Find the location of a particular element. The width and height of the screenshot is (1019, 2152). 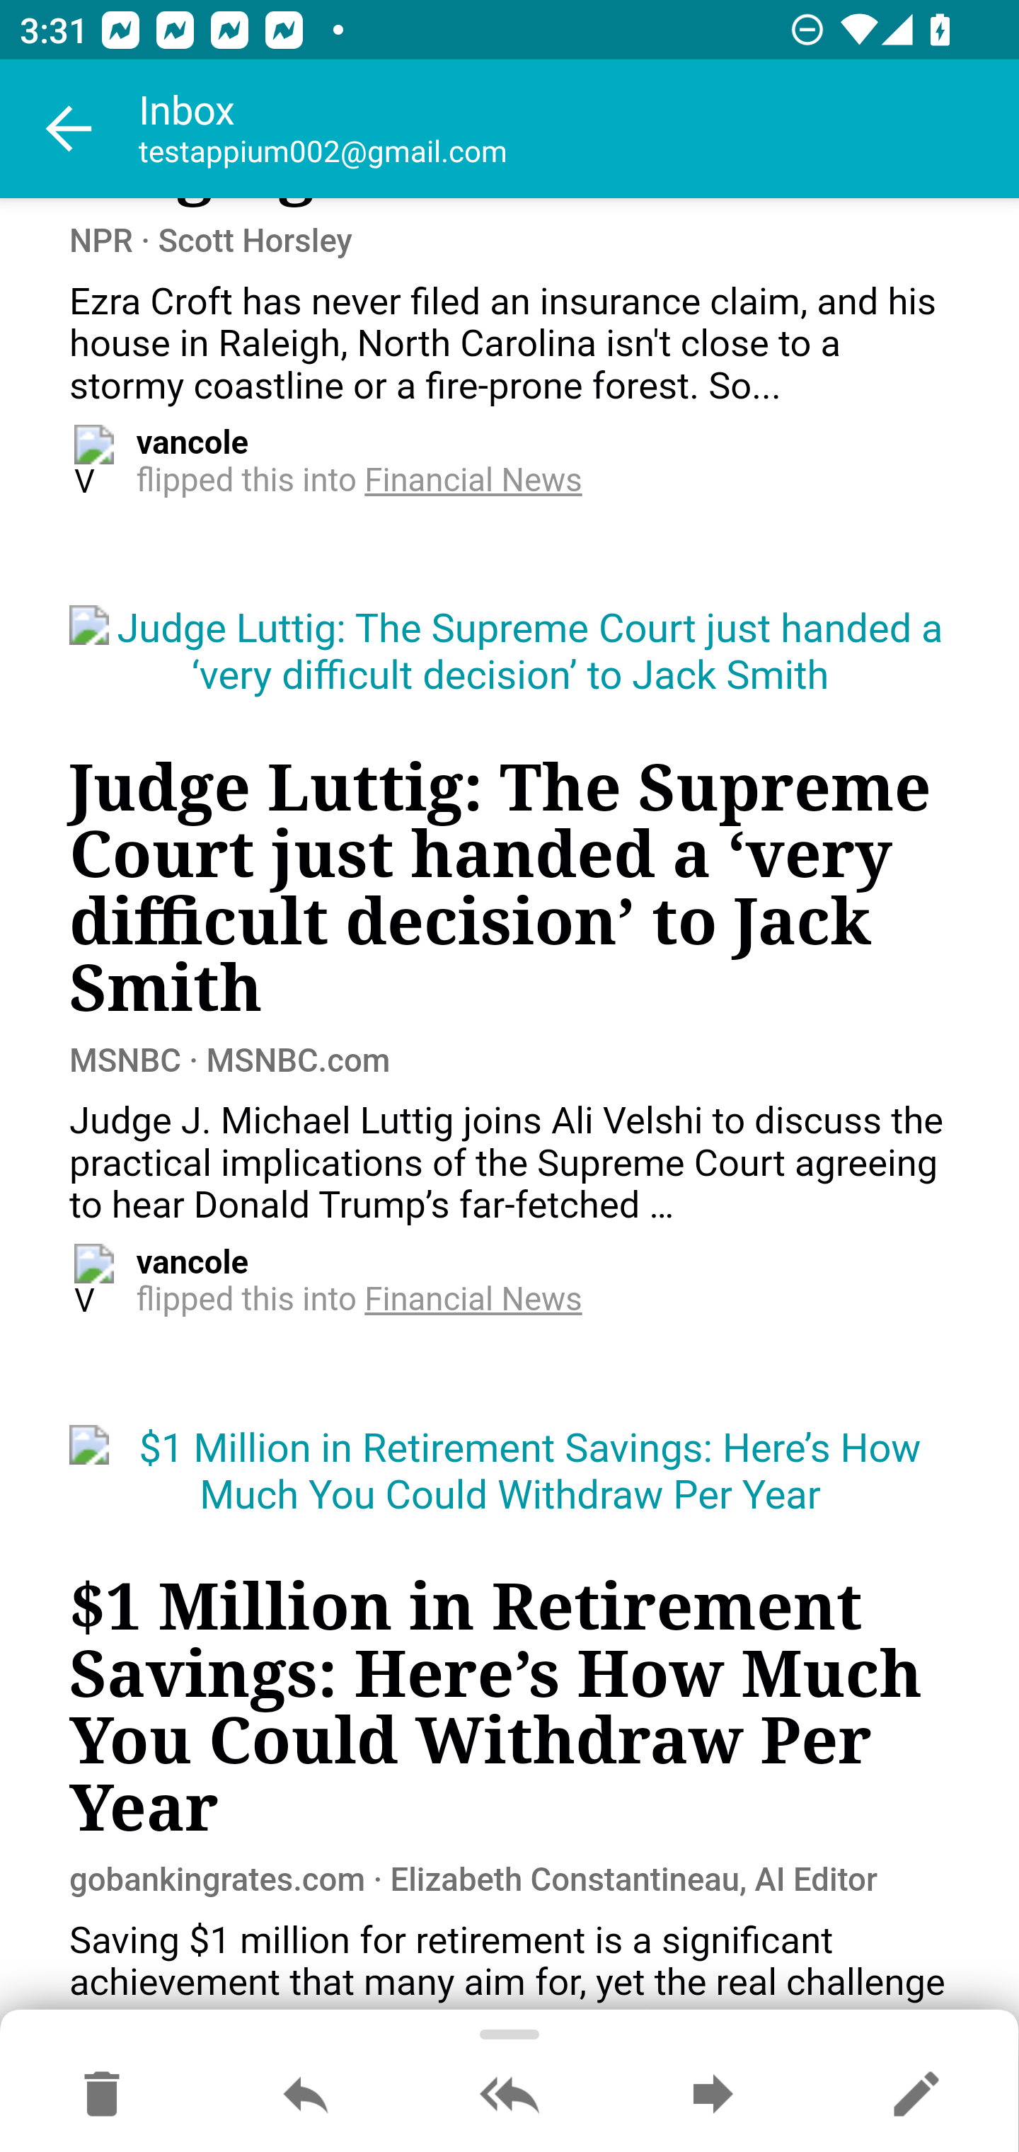

Inbox testappium002@gmail.com is located at coordinates (579, 129).